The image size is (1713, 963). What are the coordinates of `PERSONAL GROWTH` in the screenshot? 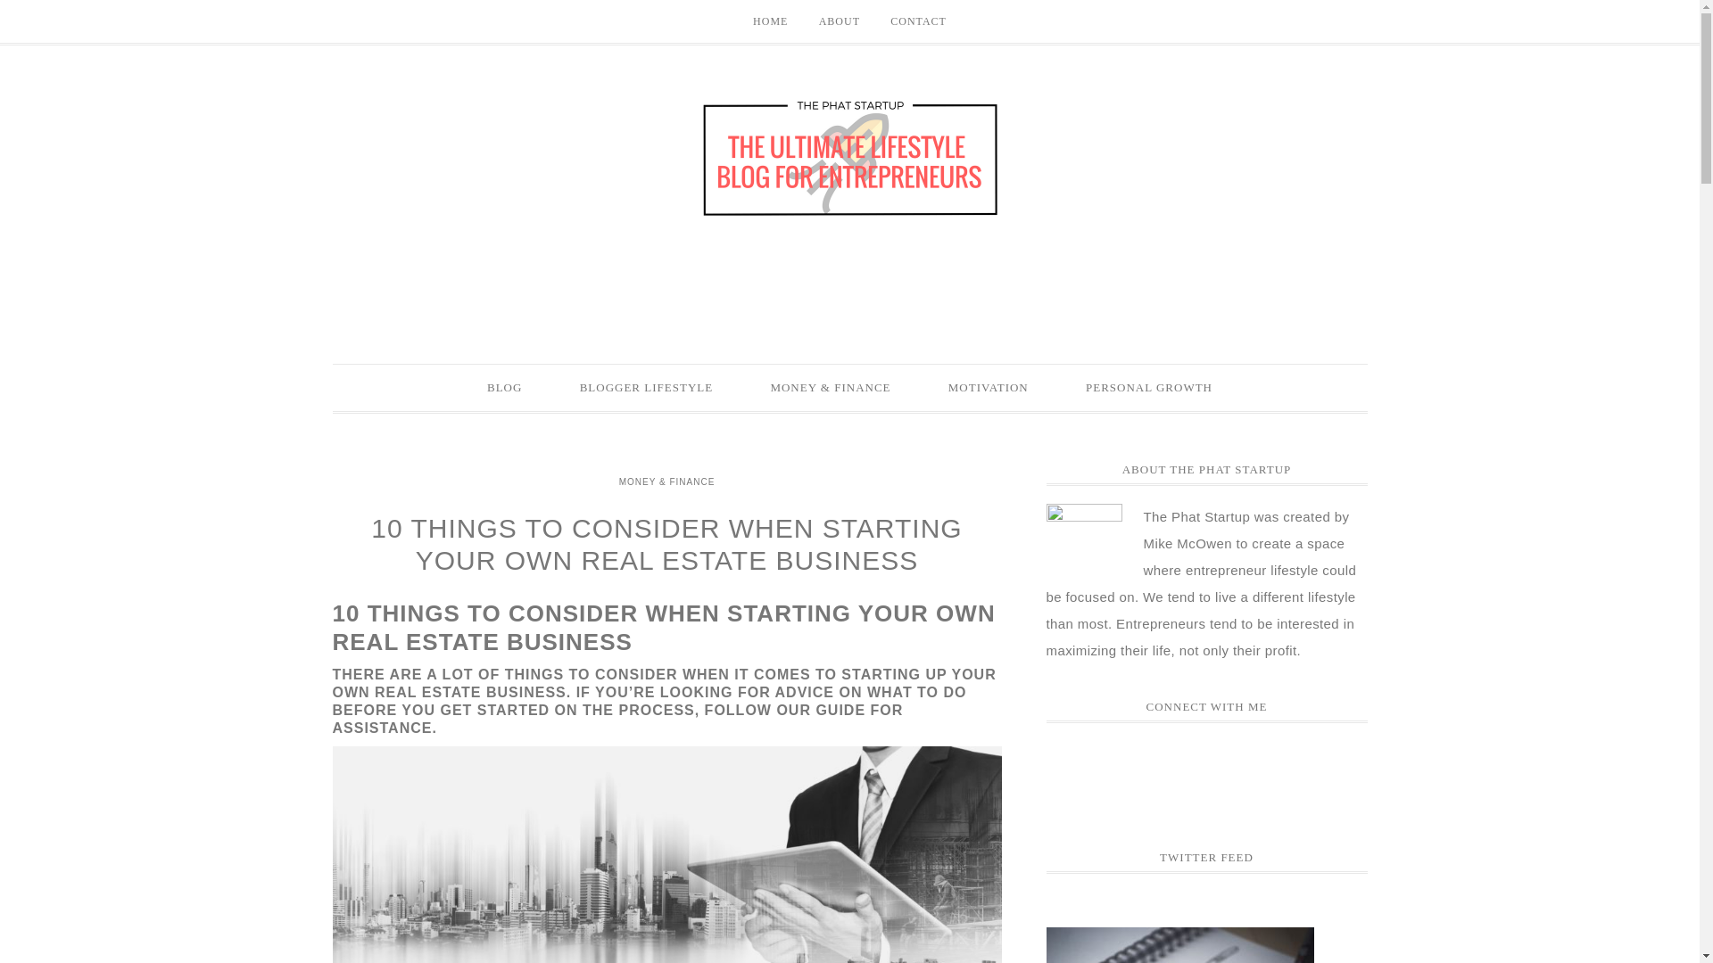 It's located at (1148, 388).